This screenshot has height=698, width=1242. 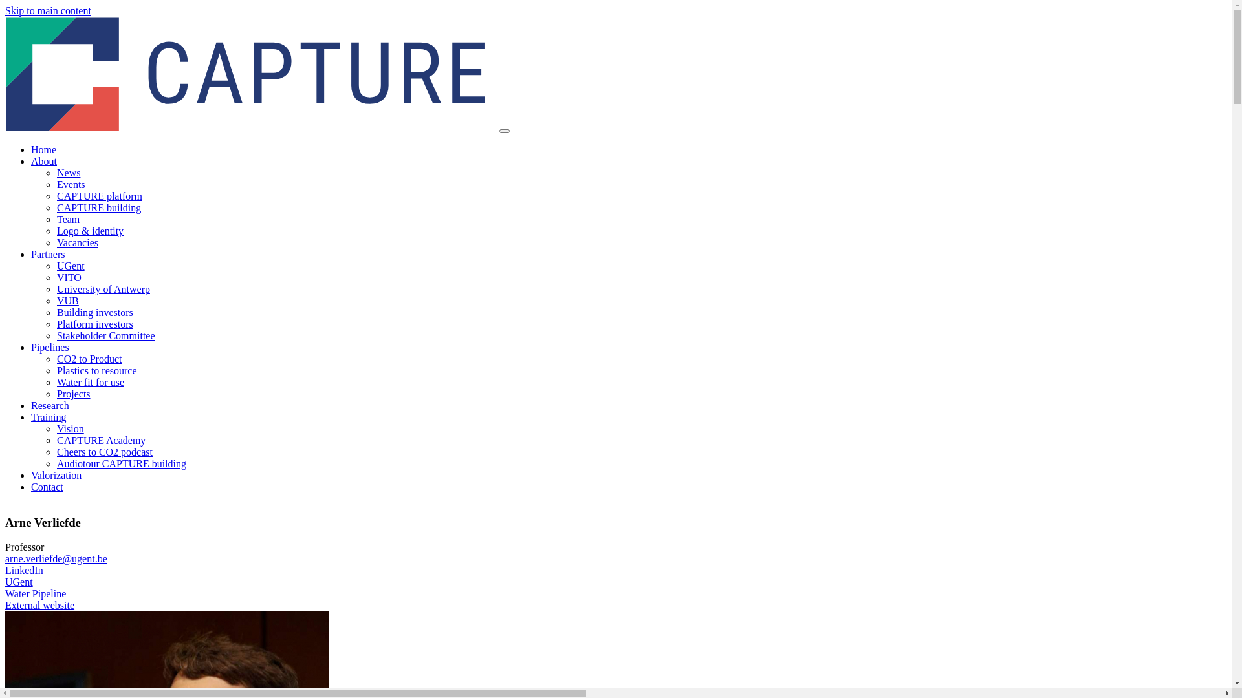 What do you see at coordinates (71, 185) in the screenshot?
I see `Events` at bounding box center [71, 185].